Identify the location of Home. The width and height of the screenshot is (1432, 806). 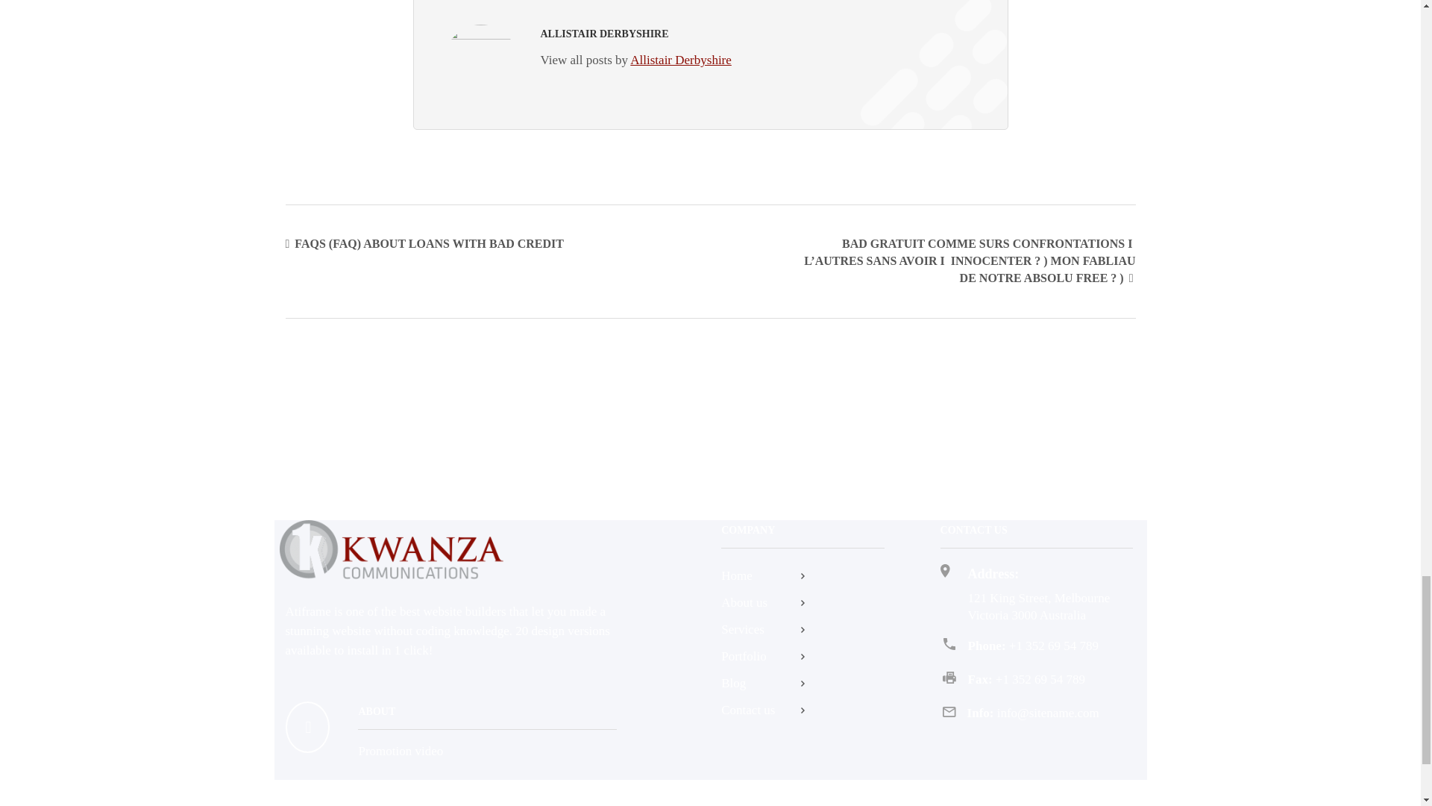
(803, 576).